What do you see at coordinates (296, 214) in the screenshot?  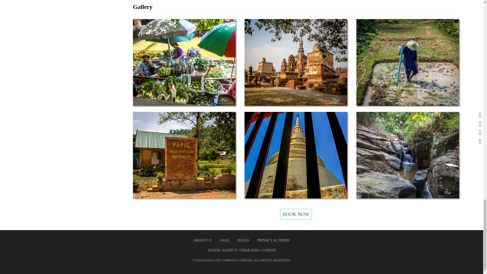 I see `Book this tour now and prepare for your trip to Thailand.` at bounding box center [296, 214].